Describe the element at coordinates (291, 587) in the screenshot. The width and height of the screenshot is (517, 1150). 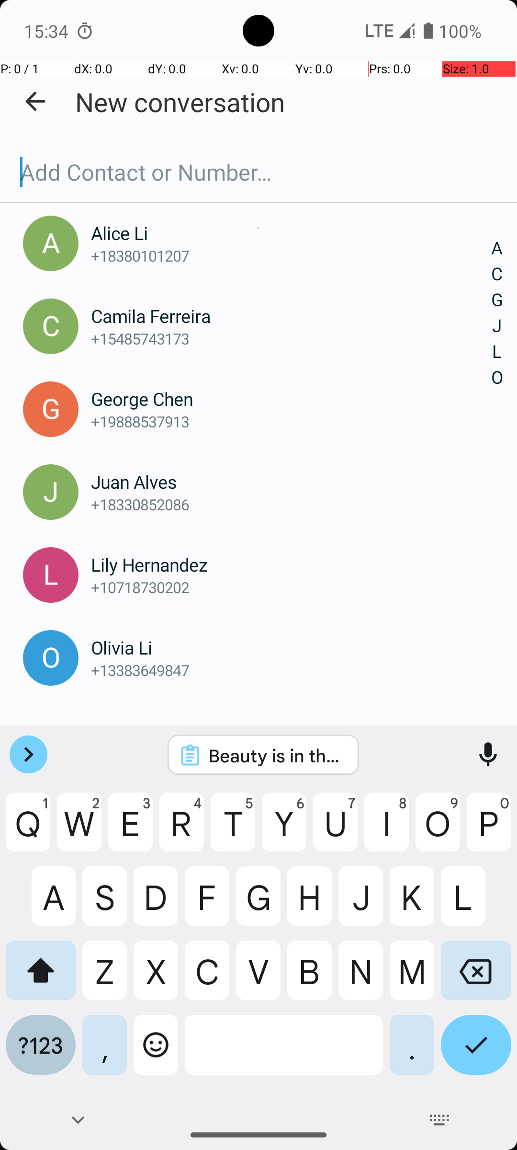
I see `+10718730202` at that location.